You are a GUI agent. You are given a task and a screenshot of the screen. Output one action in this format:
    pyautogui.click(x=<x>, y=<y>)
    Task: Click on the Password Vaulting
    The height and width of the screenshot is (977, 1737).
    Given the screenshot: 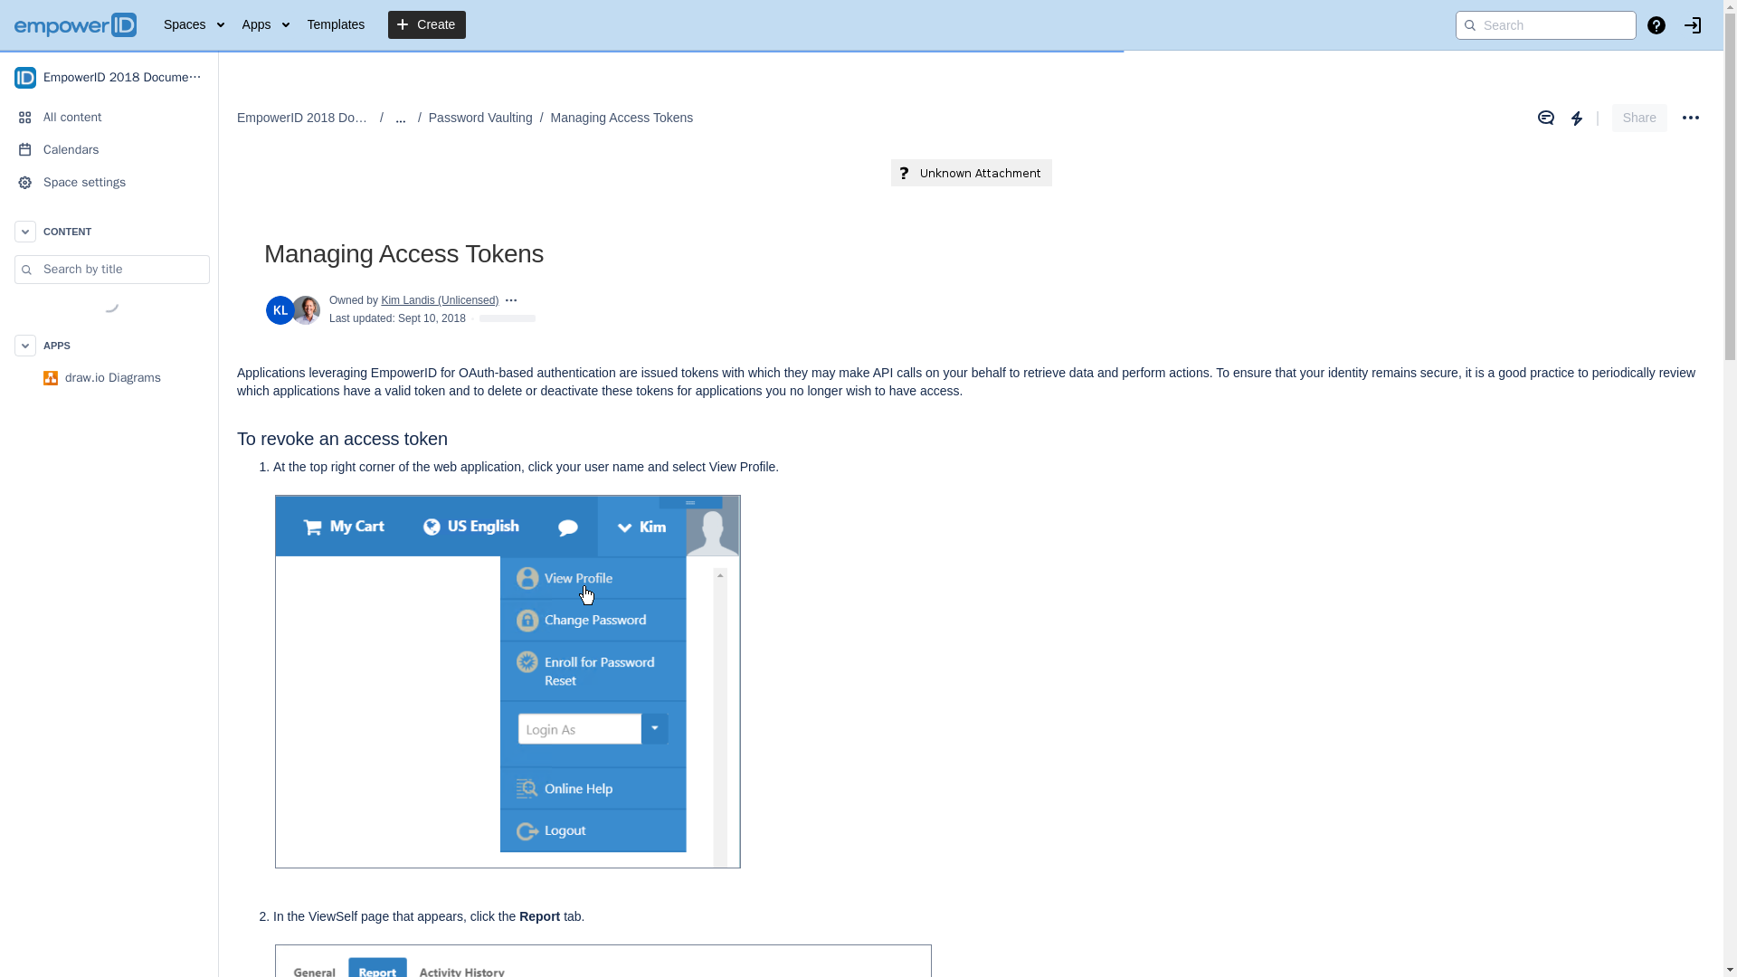 What is the action you would take?
    pyautogui.click(x=481, y=118)
    